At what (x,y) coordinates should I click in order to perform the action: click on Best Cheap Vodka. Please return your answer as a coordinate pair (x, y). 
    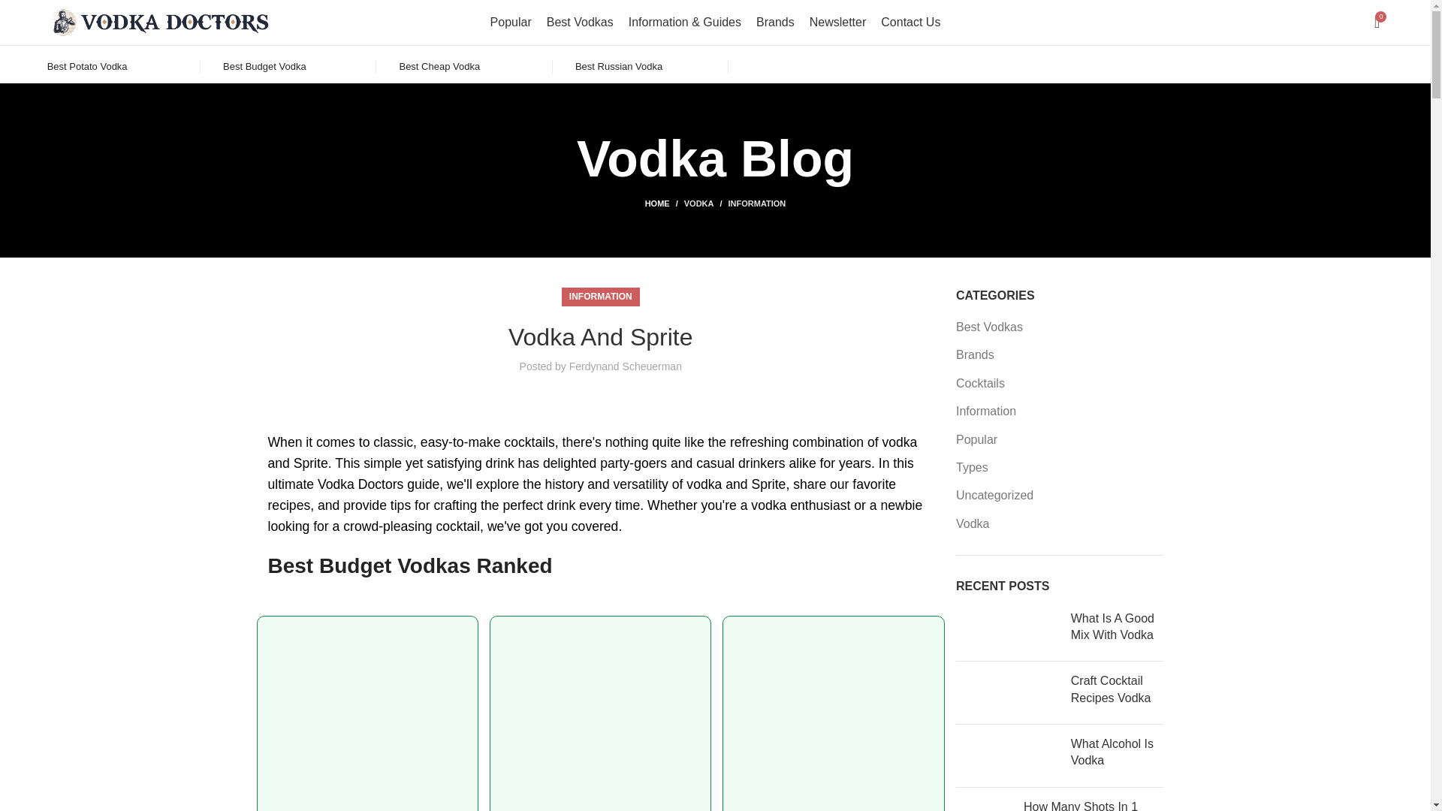
    Looking at the image, I should click on (439, 66).